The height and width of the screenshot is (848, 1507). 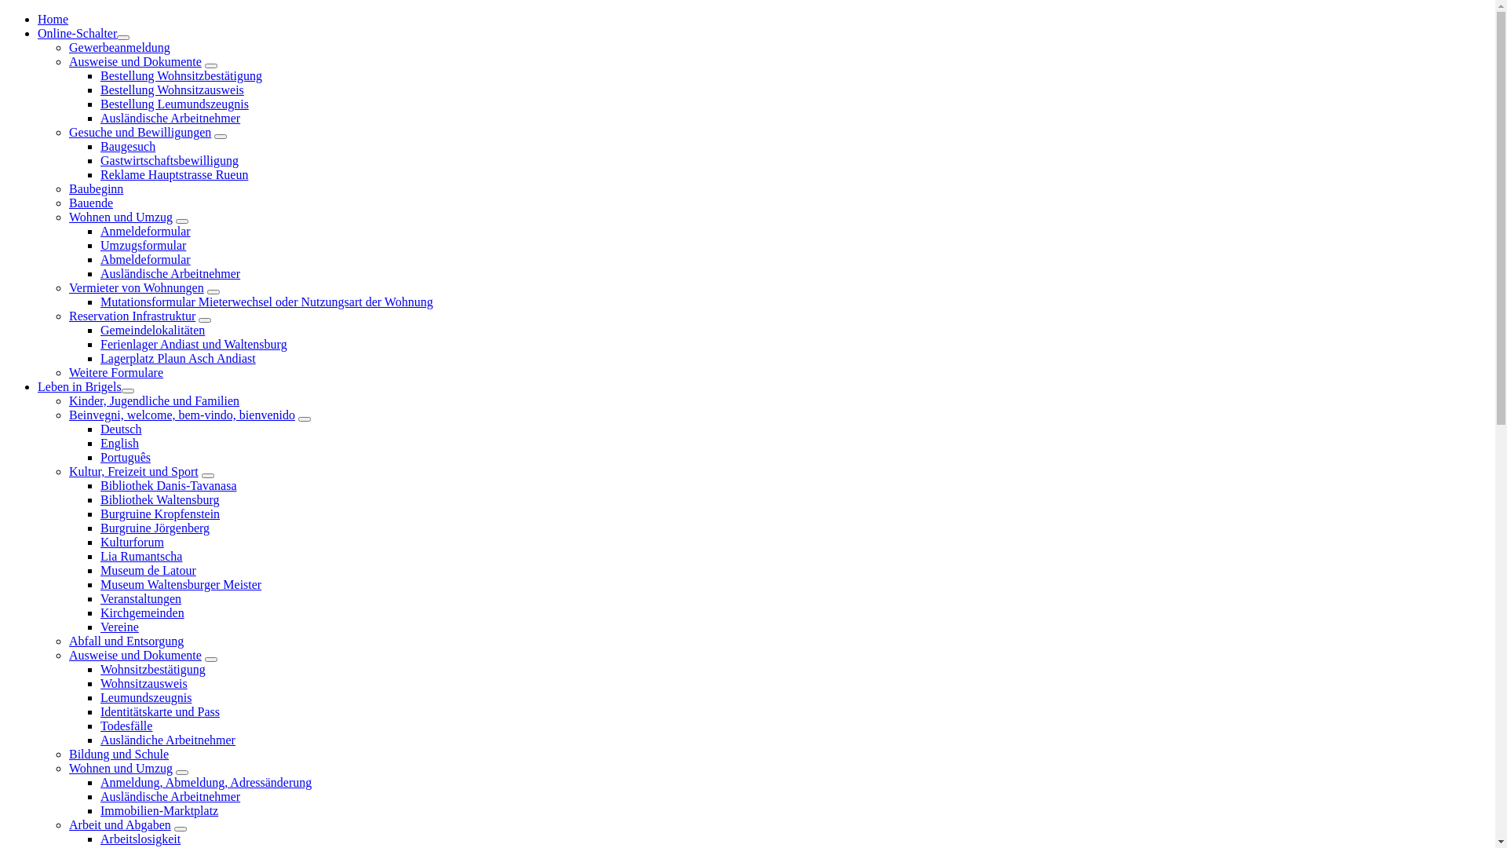 What do you see at coordinates (135, 655) in the screenshot?
I see `Ausweise und Dokumente` at bounding box center [135, 655].